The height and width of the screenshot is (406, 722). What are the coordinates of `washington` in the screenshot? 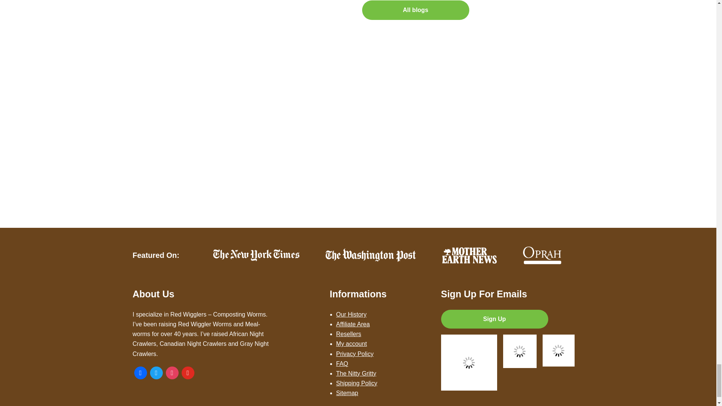 It's located at (370, 255).